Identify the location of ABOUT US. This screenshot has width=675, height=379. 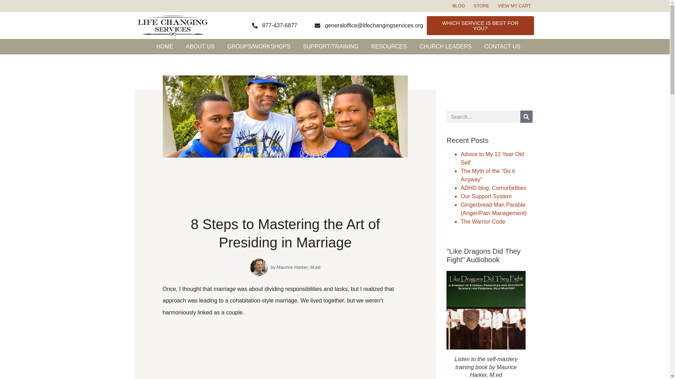
(200, 47).